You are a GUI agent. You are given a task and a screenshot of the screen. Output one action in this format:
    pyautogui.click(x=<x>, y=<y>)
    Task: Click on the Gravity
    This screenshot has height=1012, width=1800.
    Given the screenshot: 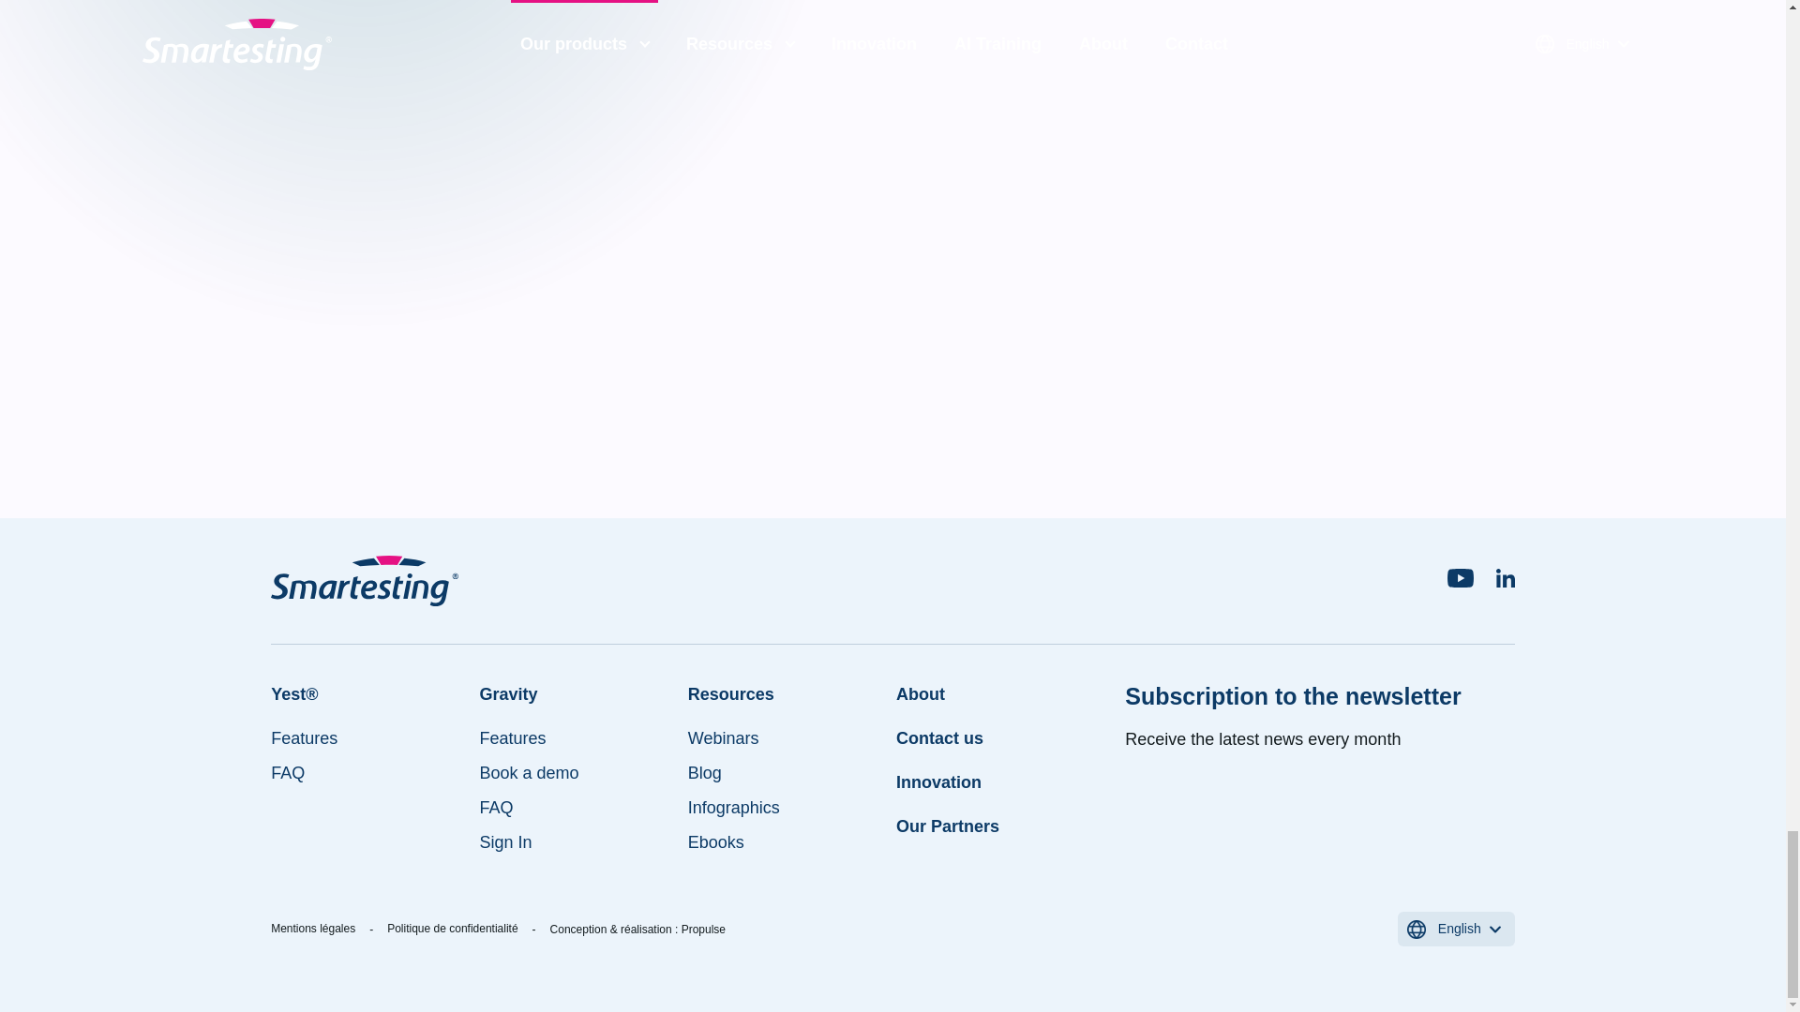 What is the action you would take?
    pyautogui.click(x=574, y=693)
    